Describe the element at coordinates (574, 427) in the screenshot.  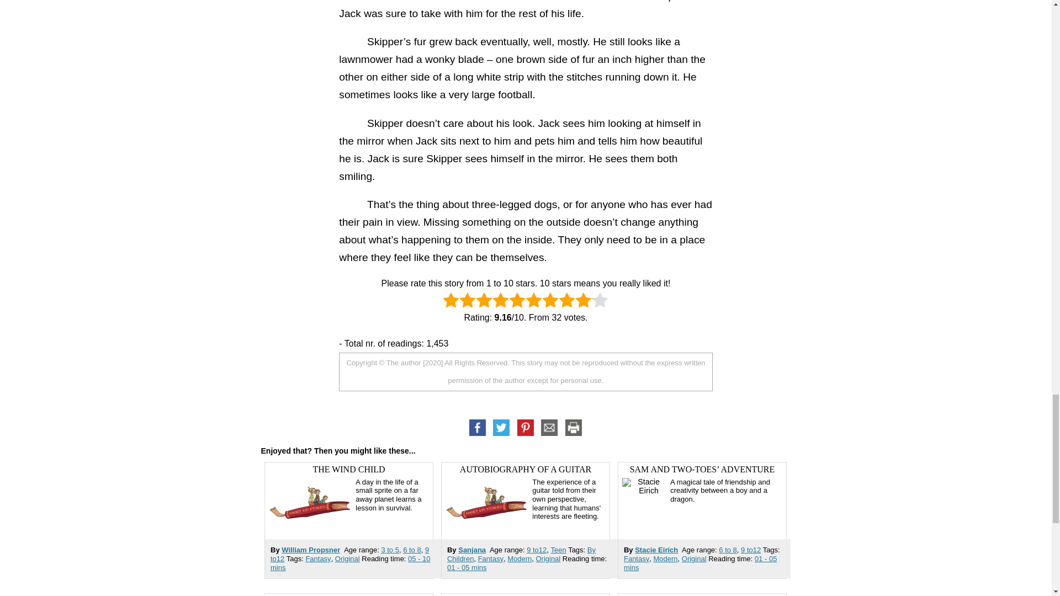
I see `print` at that location.